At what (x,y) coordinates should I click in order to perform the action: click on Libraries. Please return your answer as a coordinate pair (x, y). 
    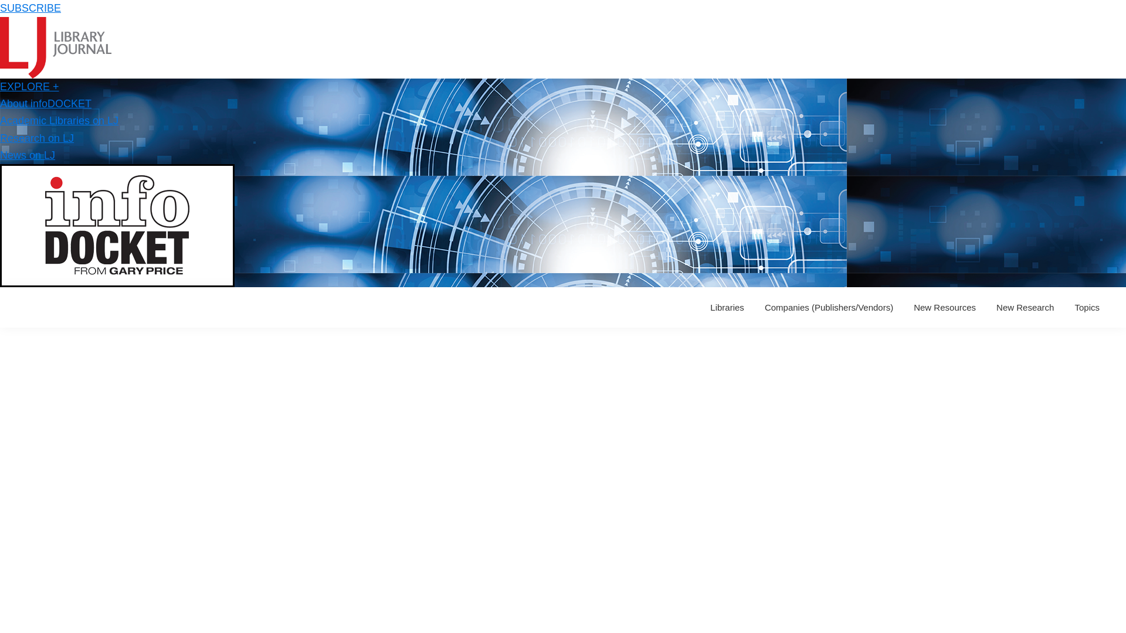
    Looking at the image, I should click on (727, 307).